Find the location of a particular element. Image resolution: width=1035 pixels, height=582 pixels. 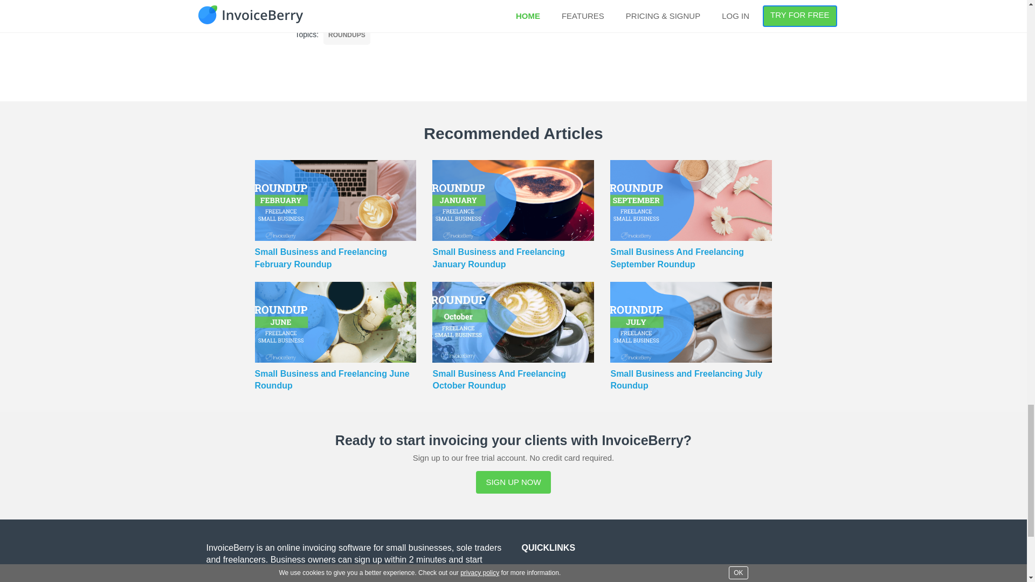

Small Business and Freelancing June Roundup is located at coordinates (335, 422).